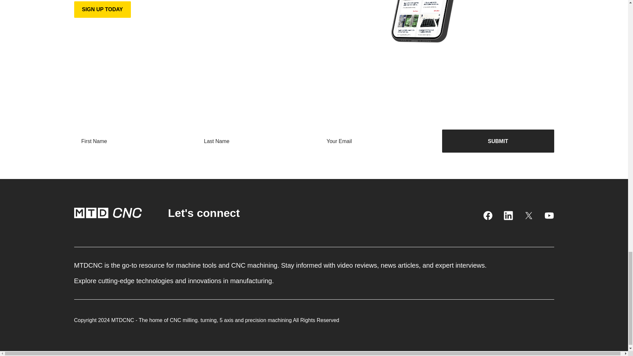 The height and width of the screenshot is (356, 633). What do you see at coordinates (107, 213) in the screenshot?
I see `Home` at bounding box center [107, 213].